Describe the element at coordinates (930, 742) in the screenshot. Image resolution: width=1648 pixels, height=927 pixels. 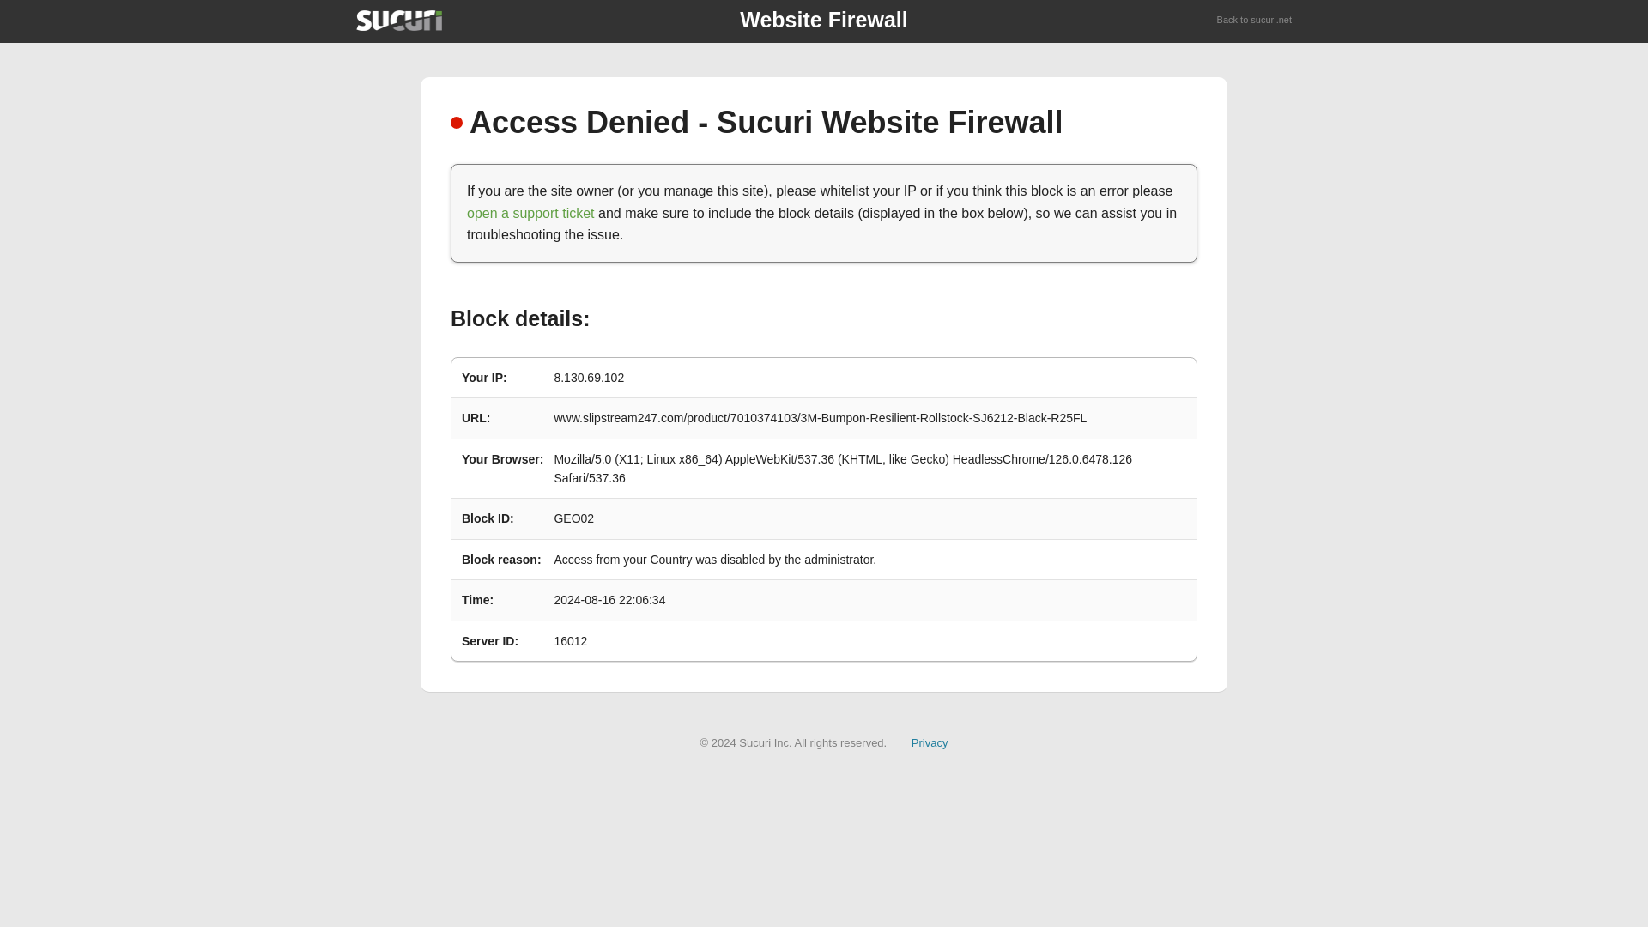
I see `Privacy` at that location.